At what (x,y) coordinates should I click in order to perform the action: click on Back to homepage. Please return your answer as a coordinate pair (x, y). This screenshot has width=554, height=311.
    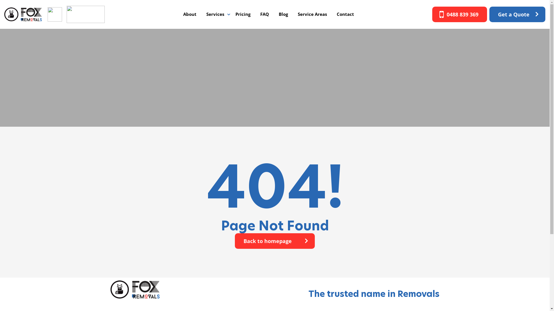
    Looking at the image, I should click on (275, 241).